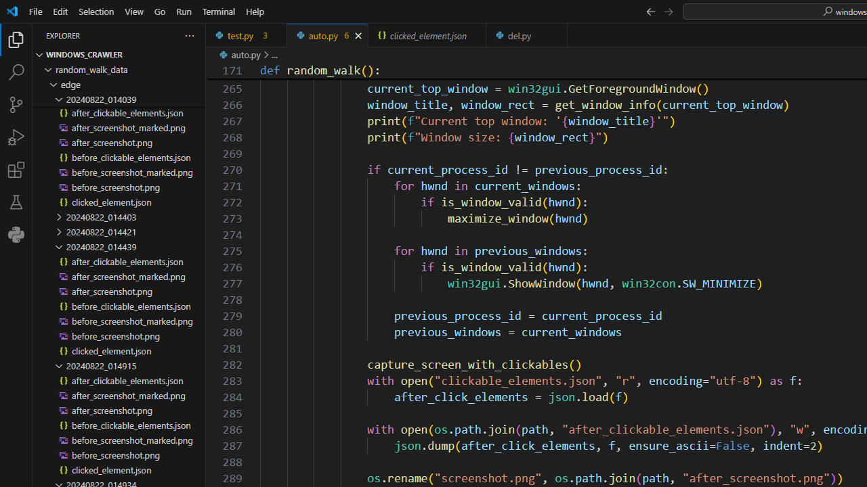 Image resolution: width=867 pixels, height=487 pixels. What do you see at coordinates (16, 202) in the screenshot?
I see `Testing` at bounding box center [16, 202].